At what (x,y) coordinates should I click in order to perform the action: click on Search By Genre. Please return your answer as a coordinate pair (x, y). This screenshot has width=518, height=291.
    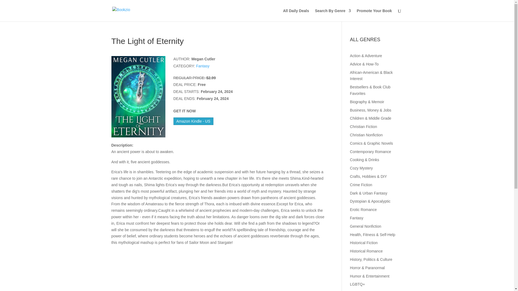
    Looking at the image, I should click on (333, 15).